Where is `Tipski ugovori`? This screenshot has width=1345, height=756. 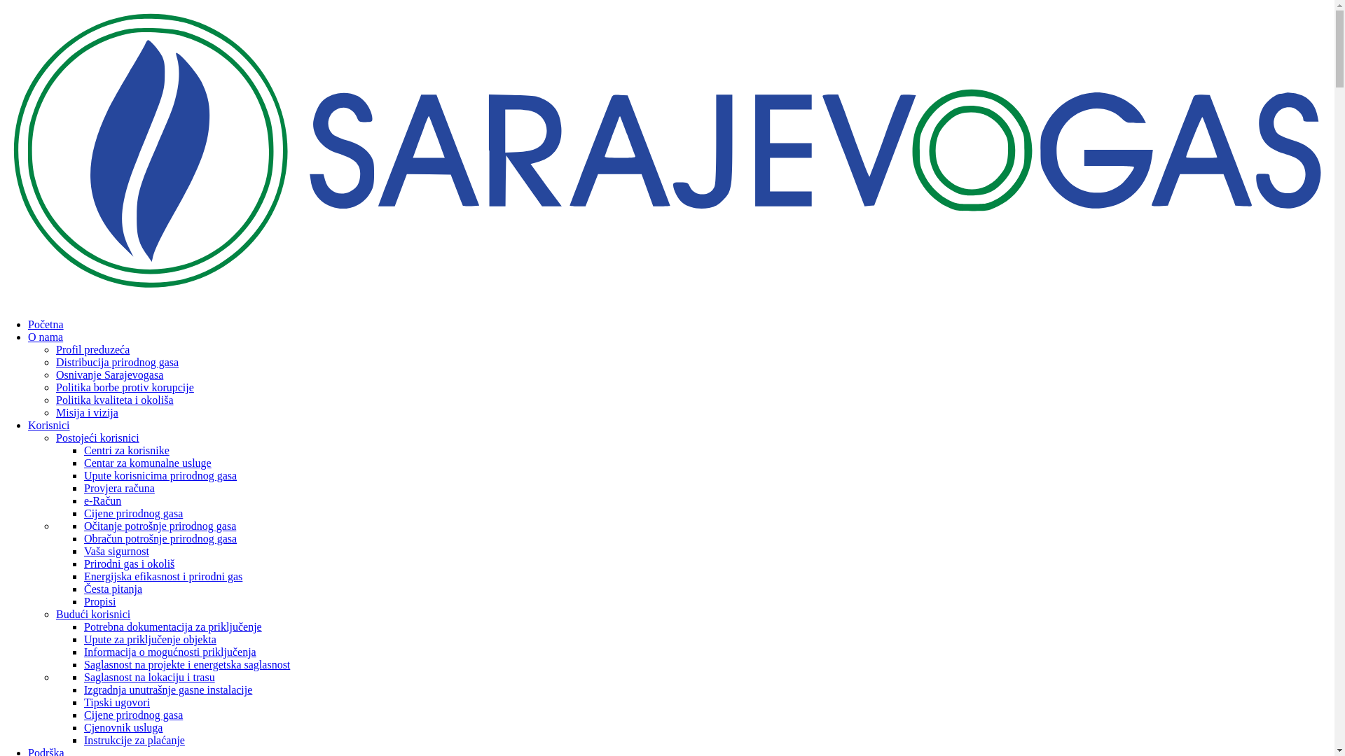
Tipski ugovori is located at coordinates (117, 703).